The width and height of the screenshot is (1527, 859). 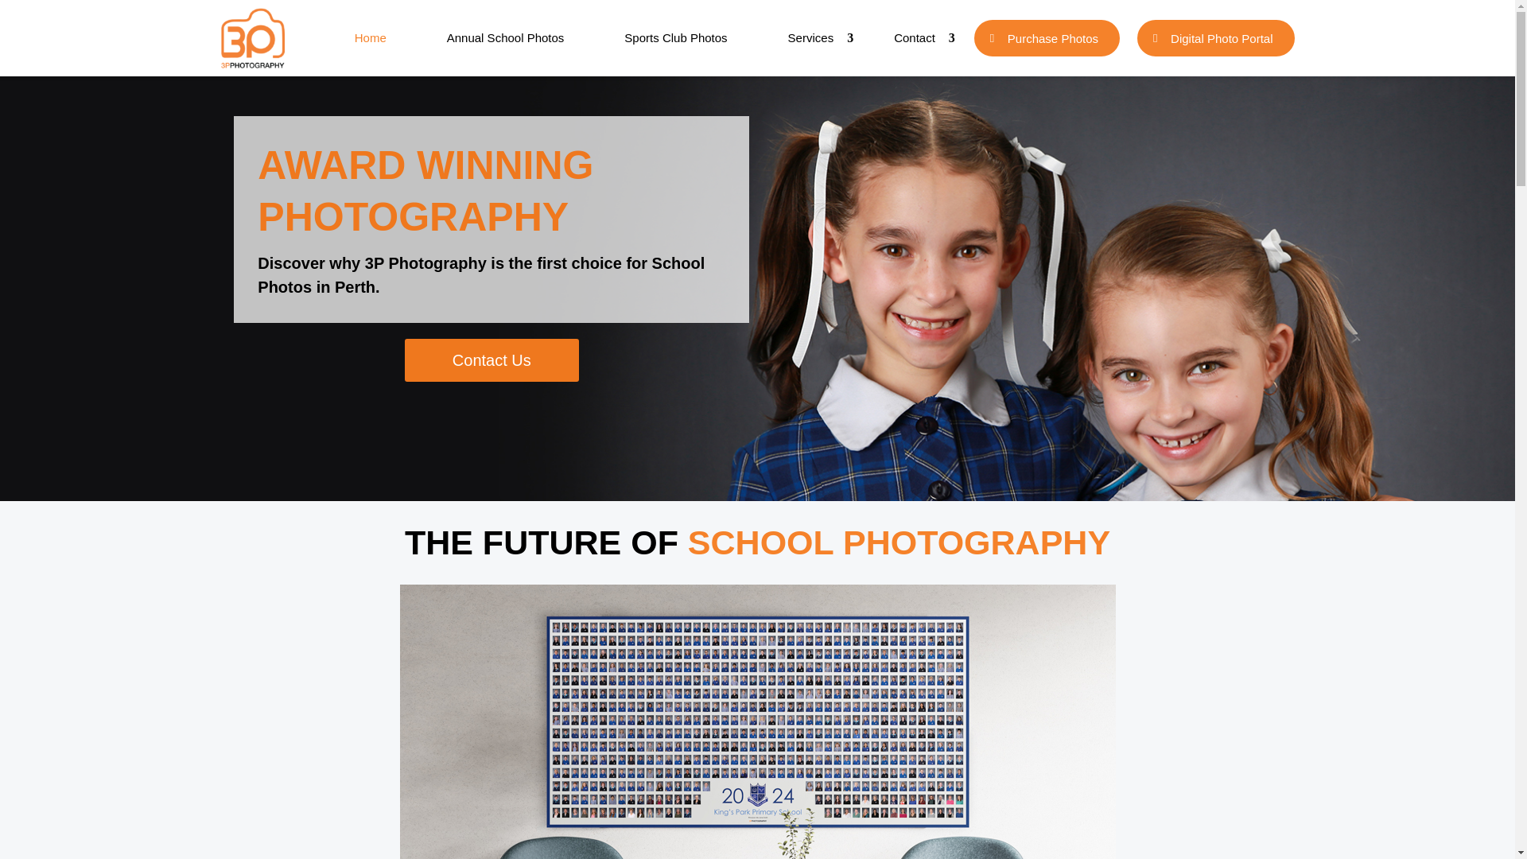 I want to click on Annual School Photos, so click(x=506, y=38).